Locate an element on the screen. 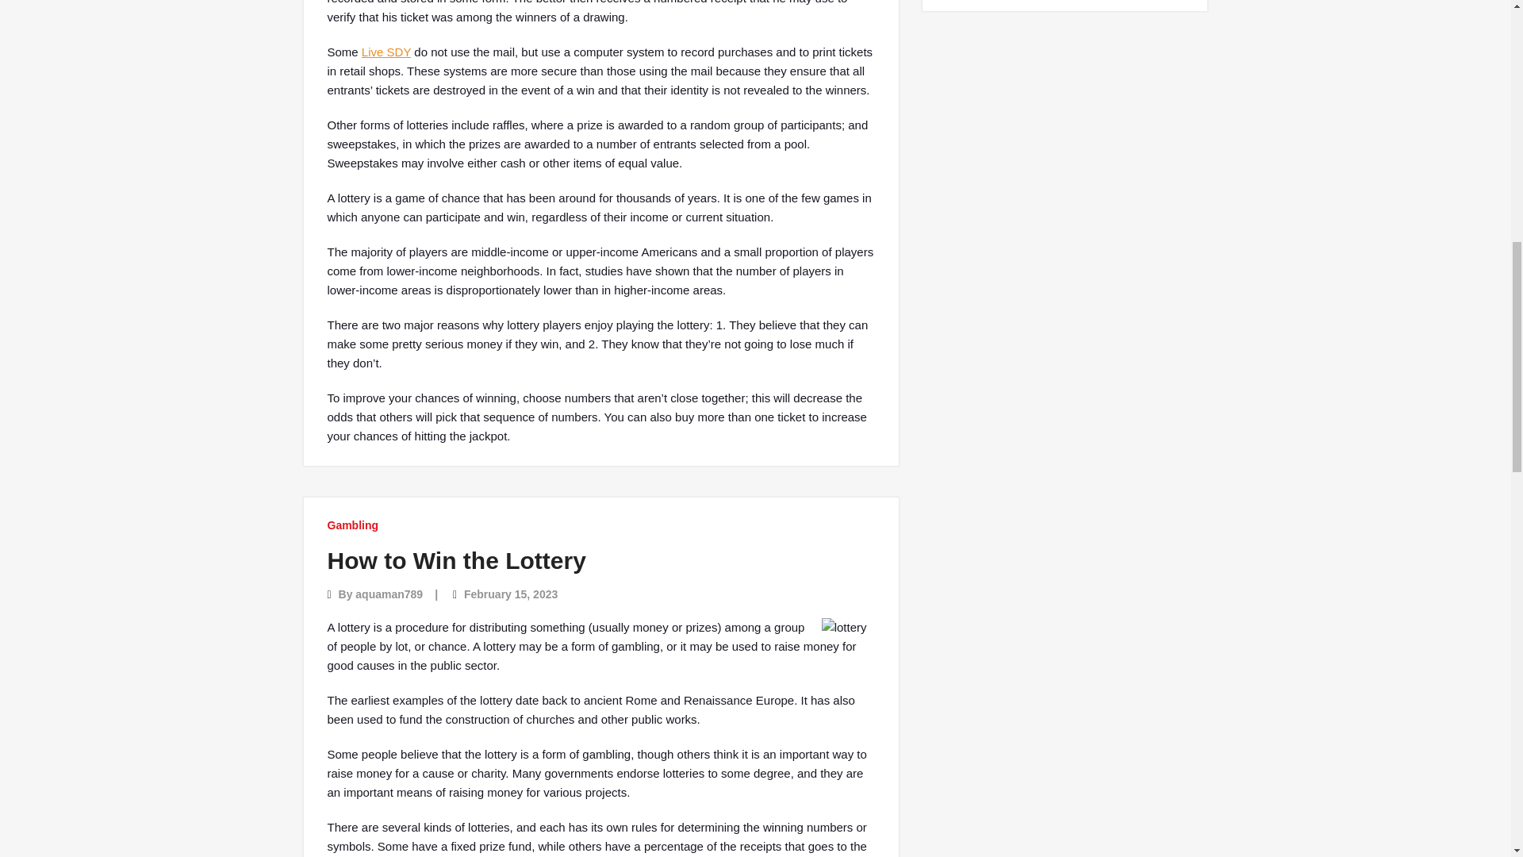  Live SDY is located at coordinates (386, 52).